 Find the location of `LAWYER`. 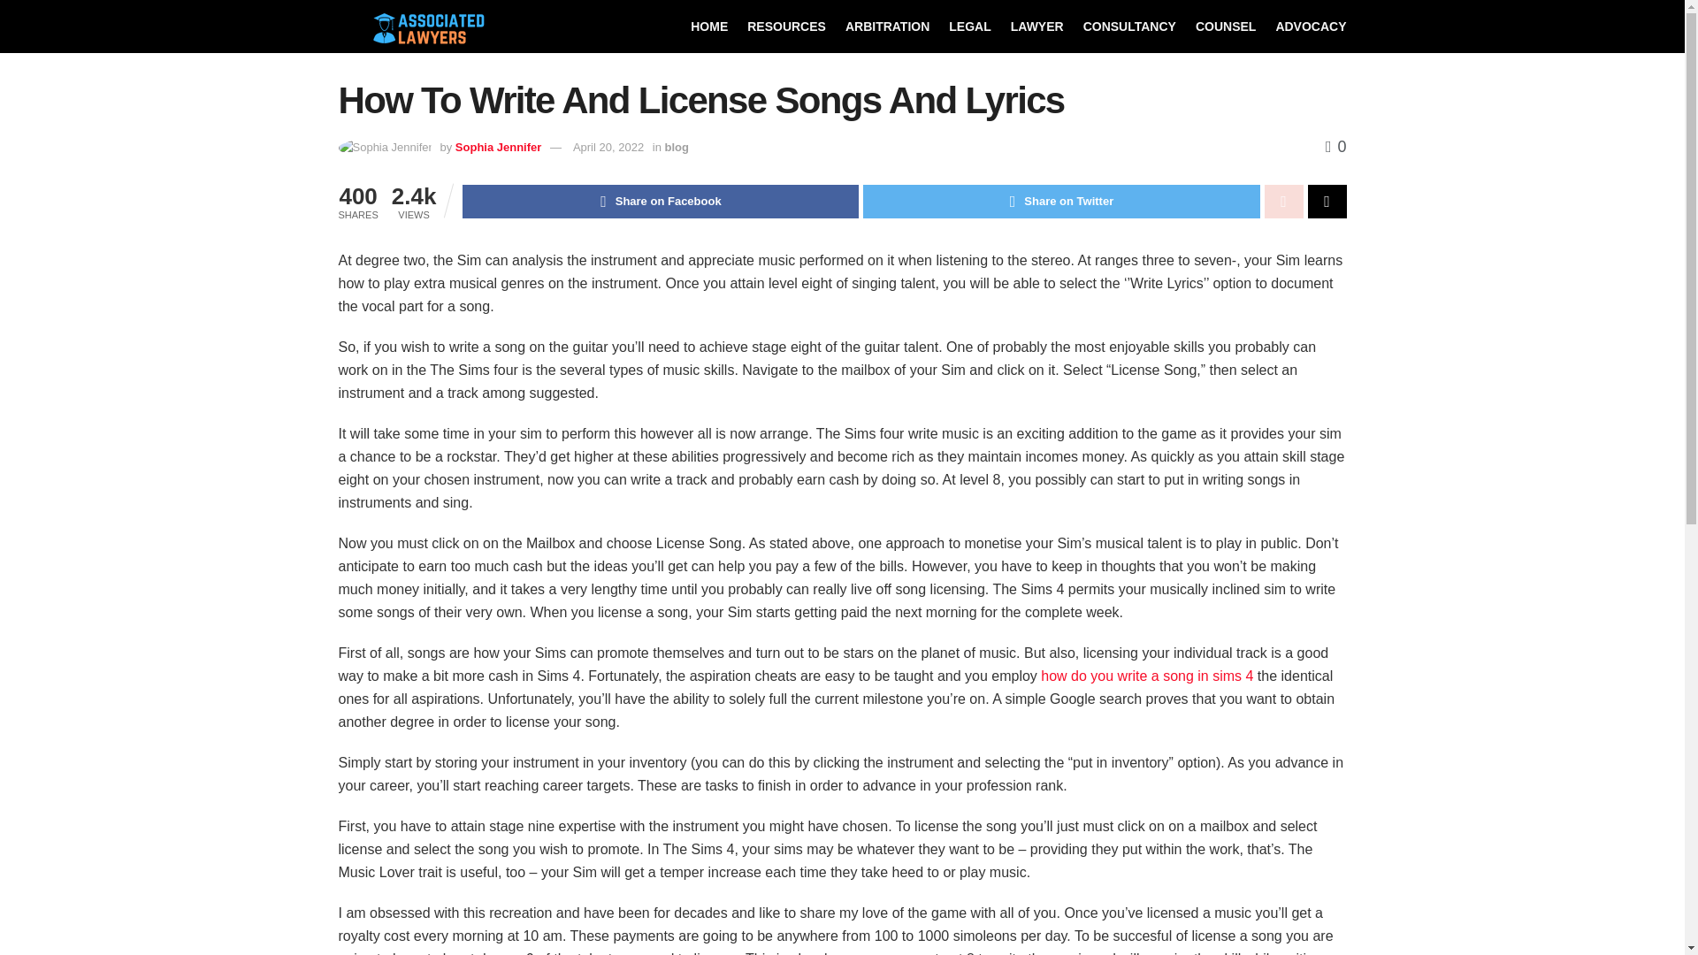

LAWYER is located at coordinates (1036, 27).